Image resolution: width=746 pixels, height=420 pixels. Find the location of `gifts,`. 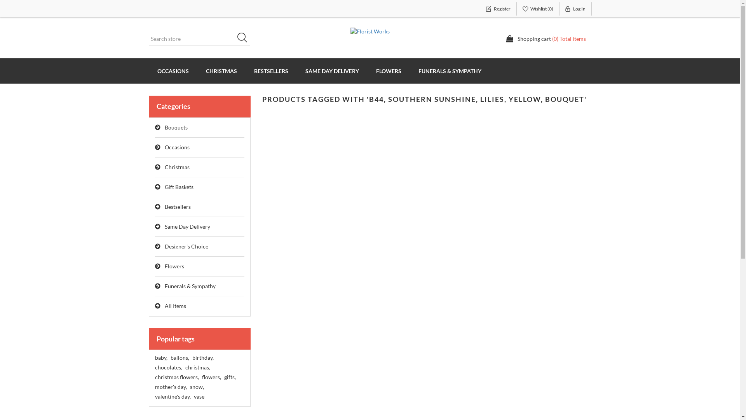

gifts, is located at coordinates (230, 377).